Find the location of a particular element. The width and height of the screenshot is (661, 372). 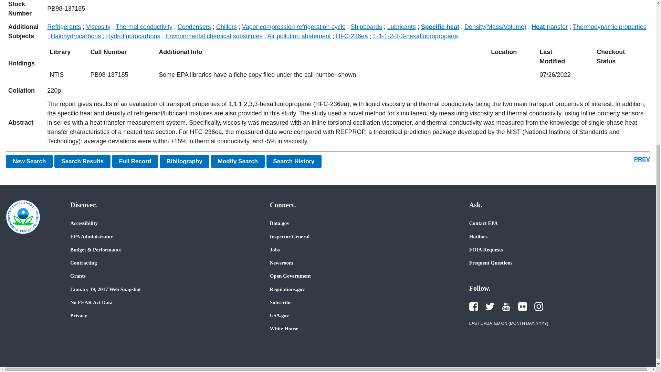

Heat transfer is located at coordinates (549, 27).